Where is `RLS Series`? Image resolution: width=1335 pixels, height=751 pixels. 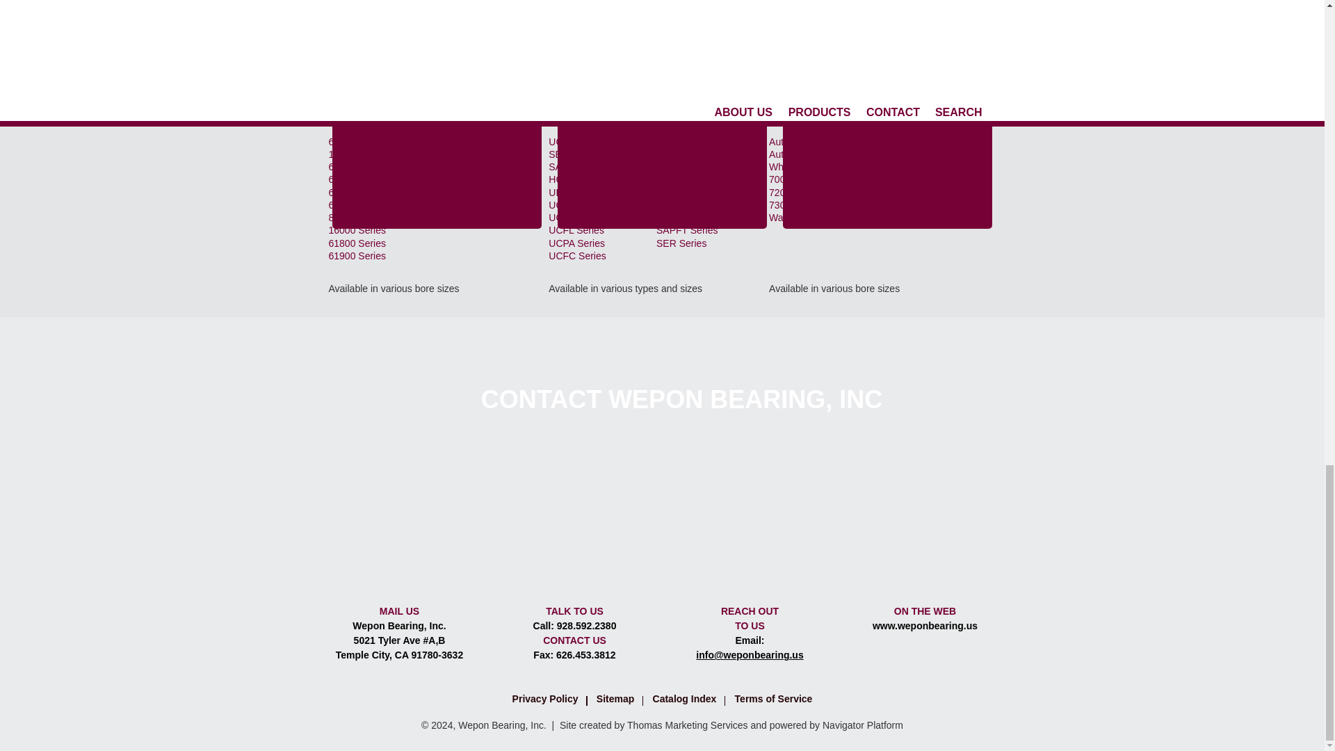 RLS Series is located at coordinates (460, 192).